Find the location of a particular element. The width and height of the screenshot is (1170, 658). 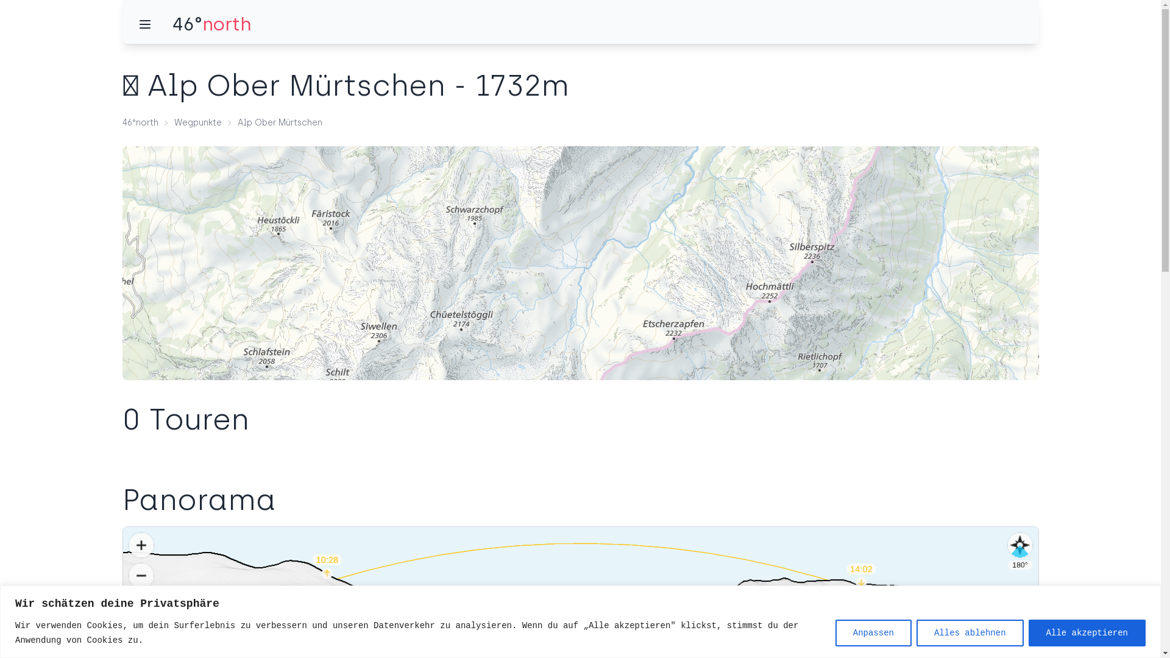

Alles ablehnen is located at coordinates (970, 632).